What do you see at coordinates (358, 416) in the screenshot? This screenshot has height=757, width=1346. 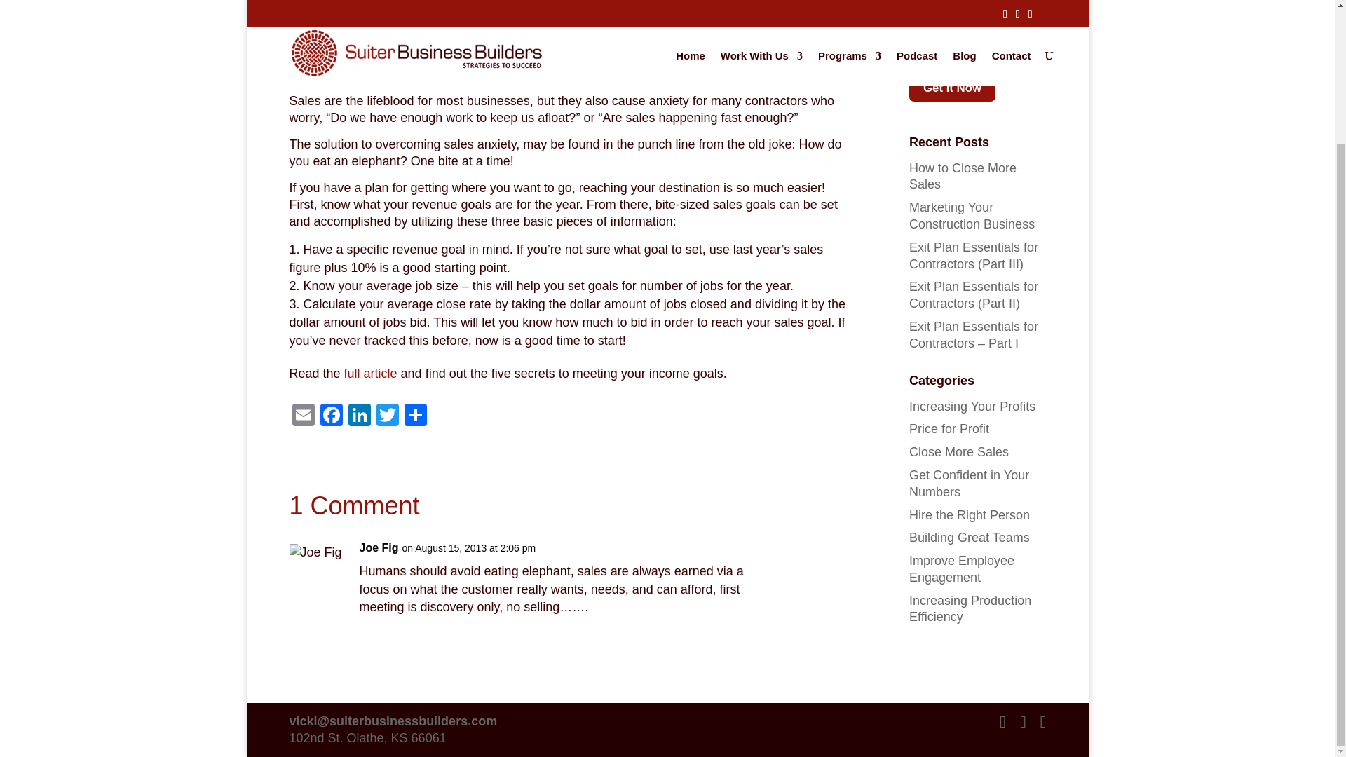 I see `LinkedIn` at bounding box center [358, 416].